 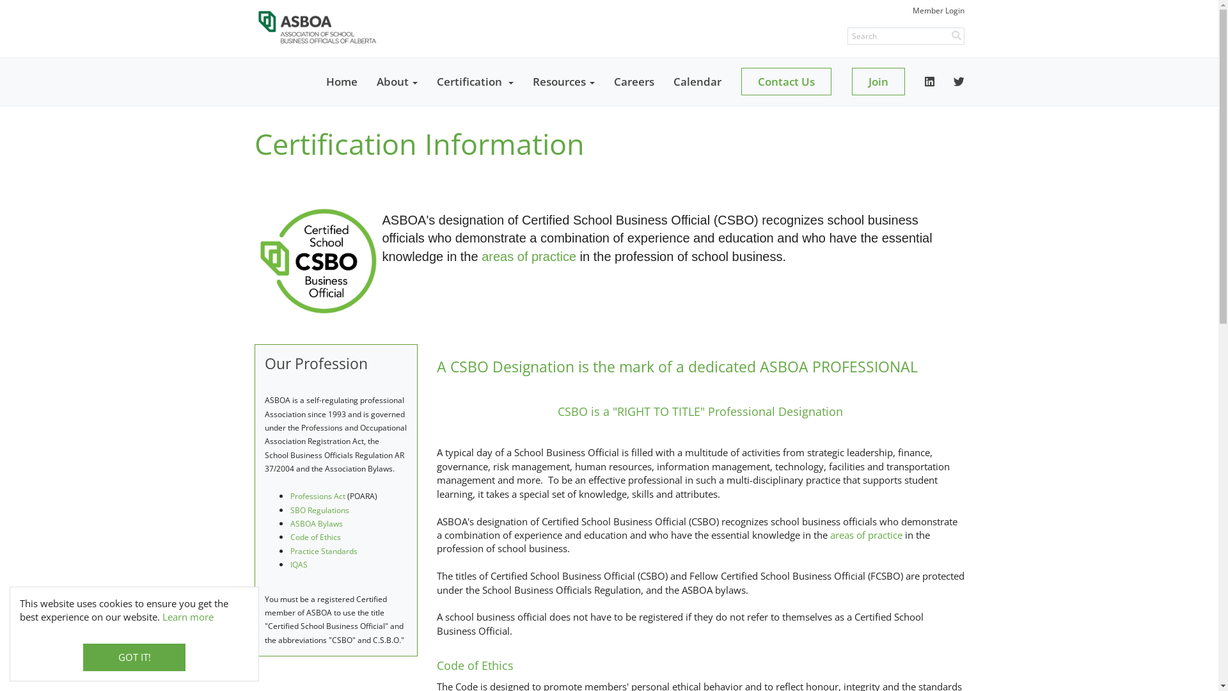 What do you see at coordinates (324, 552) in the screenshot?
I see `Practice Standards` at bounding box center [324, 552].